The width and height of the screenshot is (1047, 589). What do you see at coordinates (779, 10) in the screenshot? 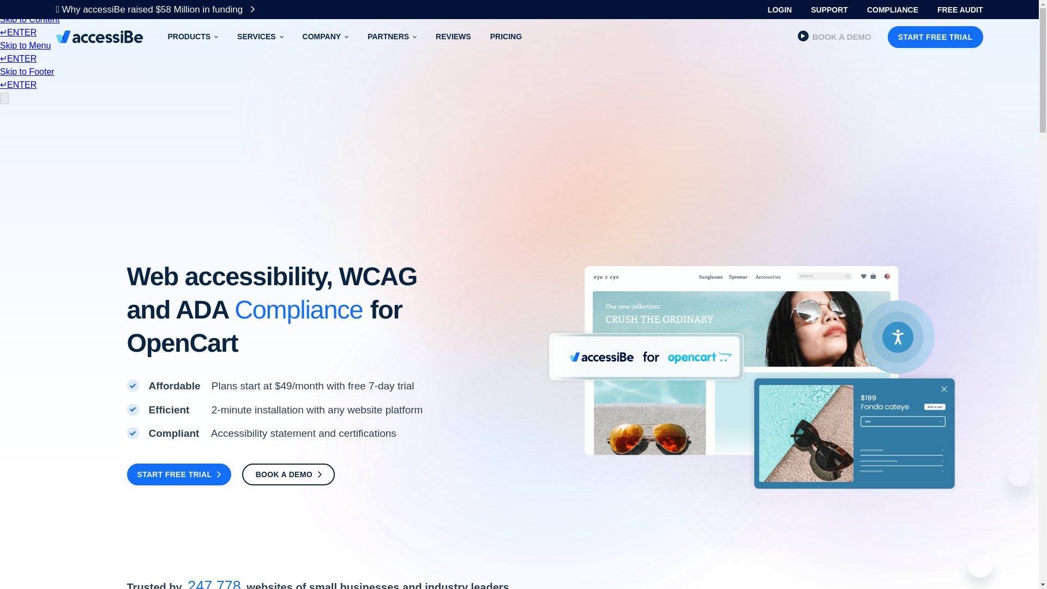
I see `PRODUCTS` at bounding box center [779, 10].